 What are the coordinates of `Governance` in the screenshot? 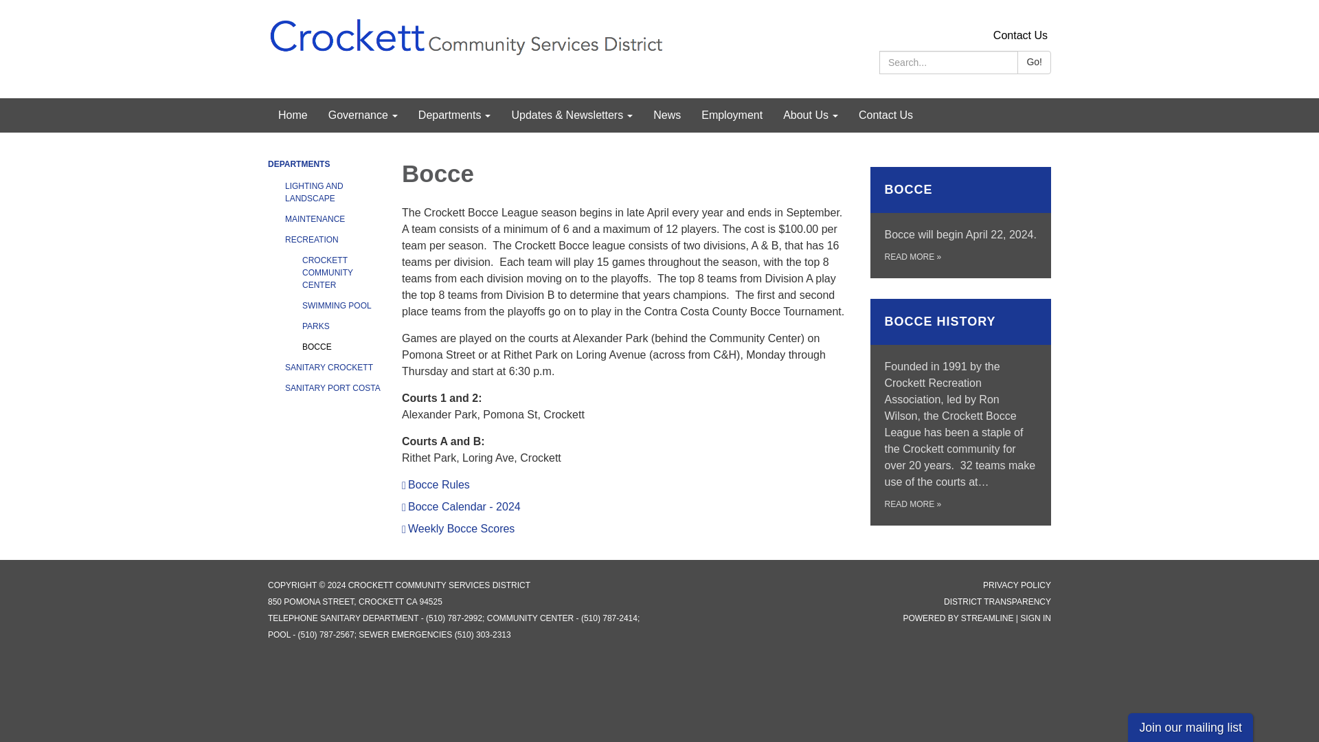 It's located at (363, 115).